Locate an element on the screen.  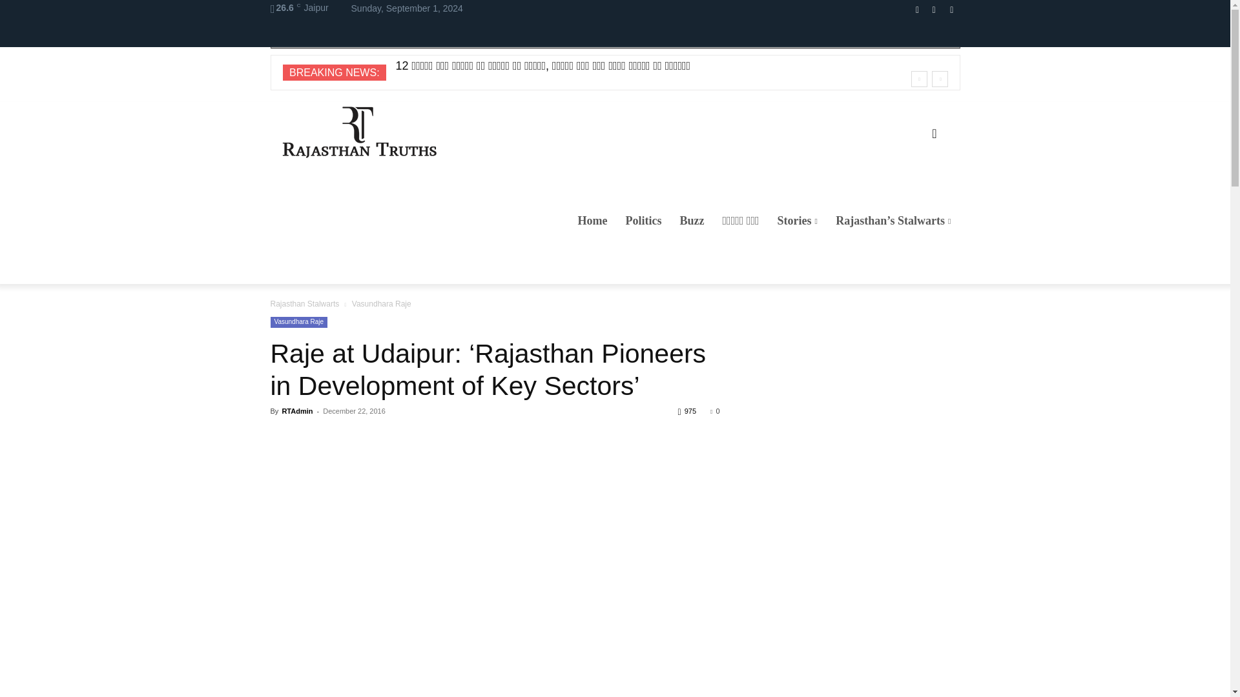
Politics is located at coordinates (643, 221).